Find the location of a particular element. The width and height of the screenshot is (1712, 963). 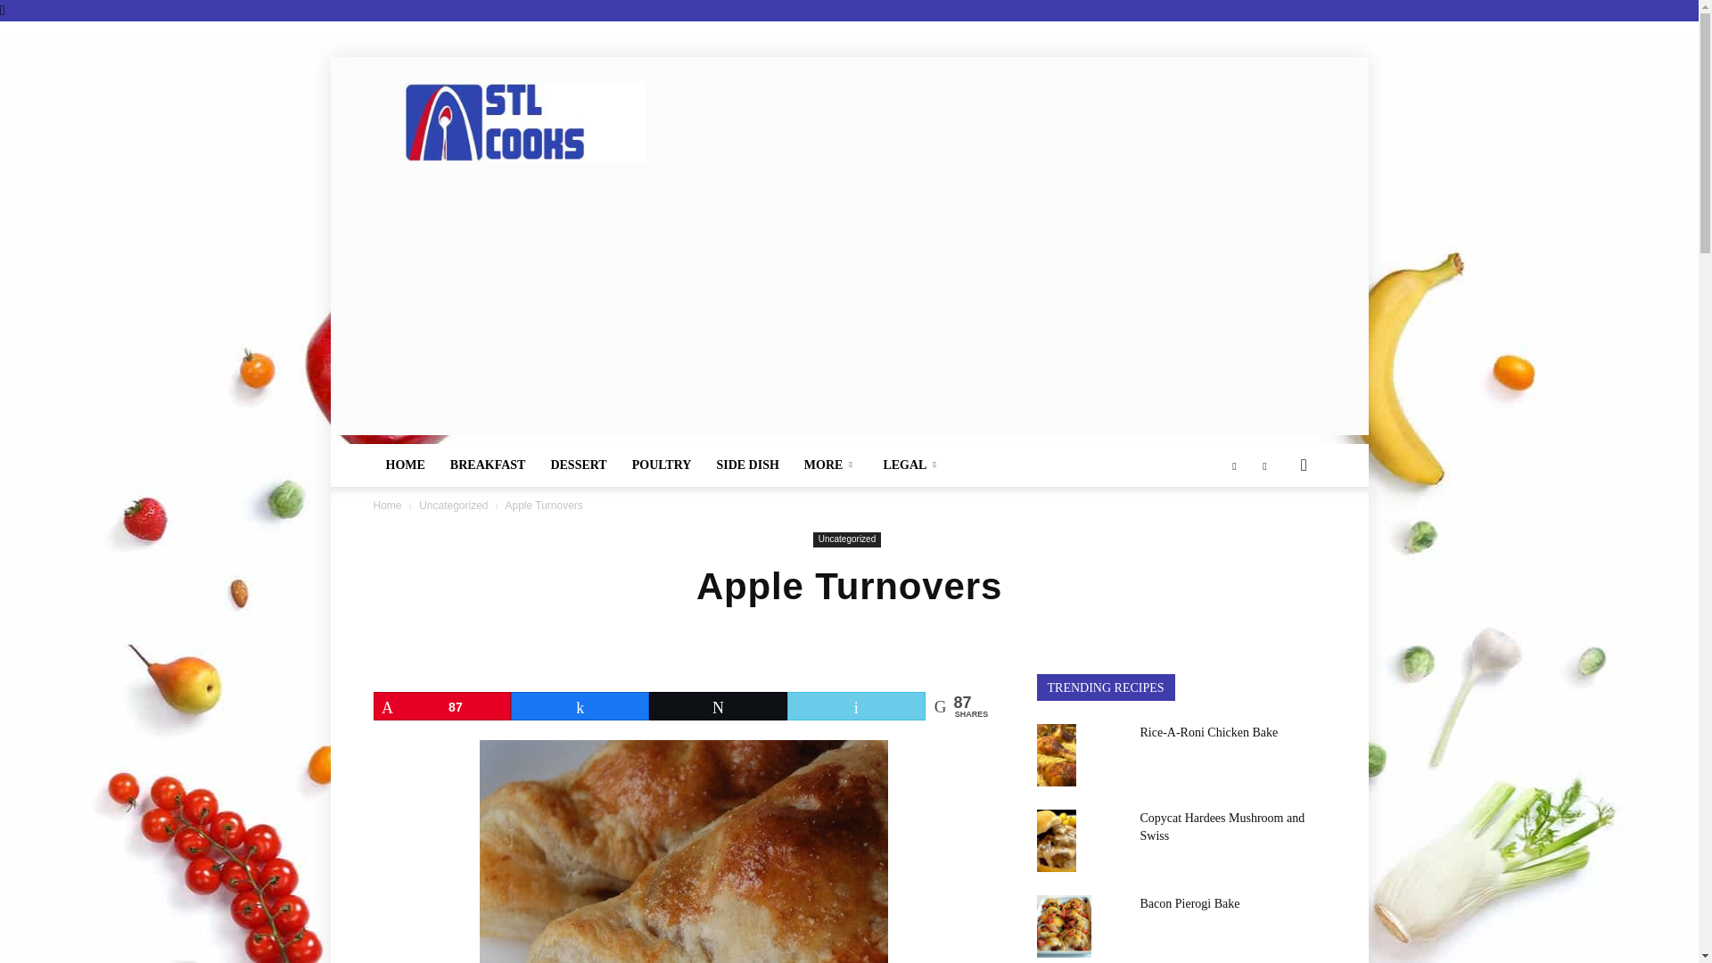

BREAKFAST is located at coordinates (489, 465).